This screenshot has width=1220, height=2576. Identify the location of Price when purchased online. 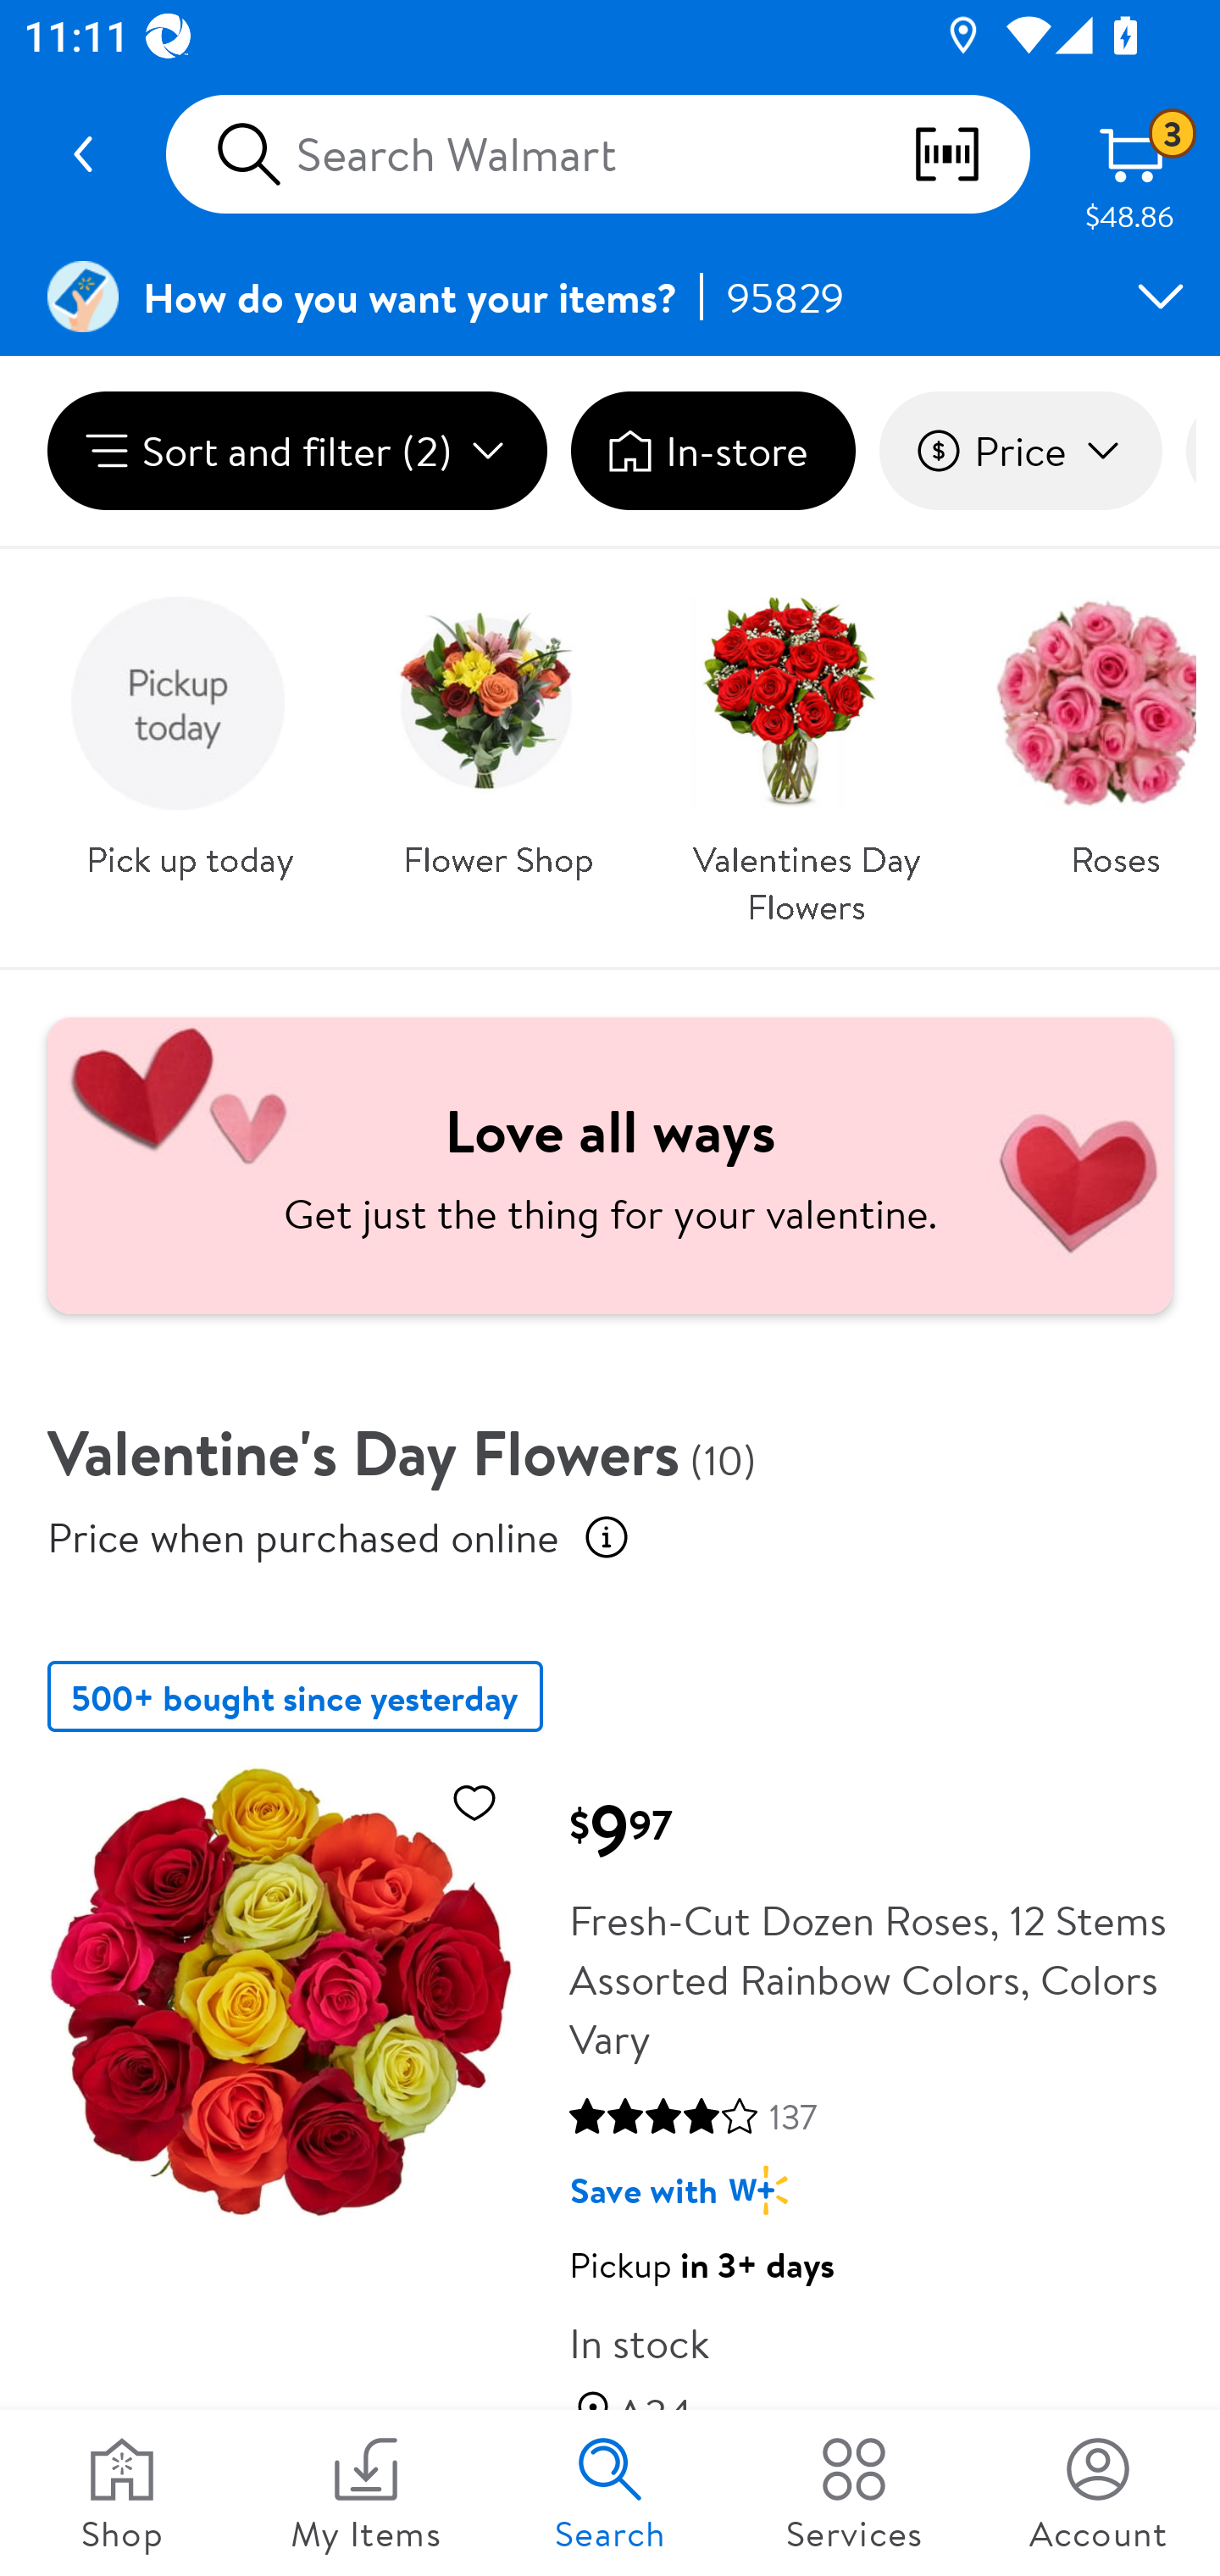
(607, 1537).